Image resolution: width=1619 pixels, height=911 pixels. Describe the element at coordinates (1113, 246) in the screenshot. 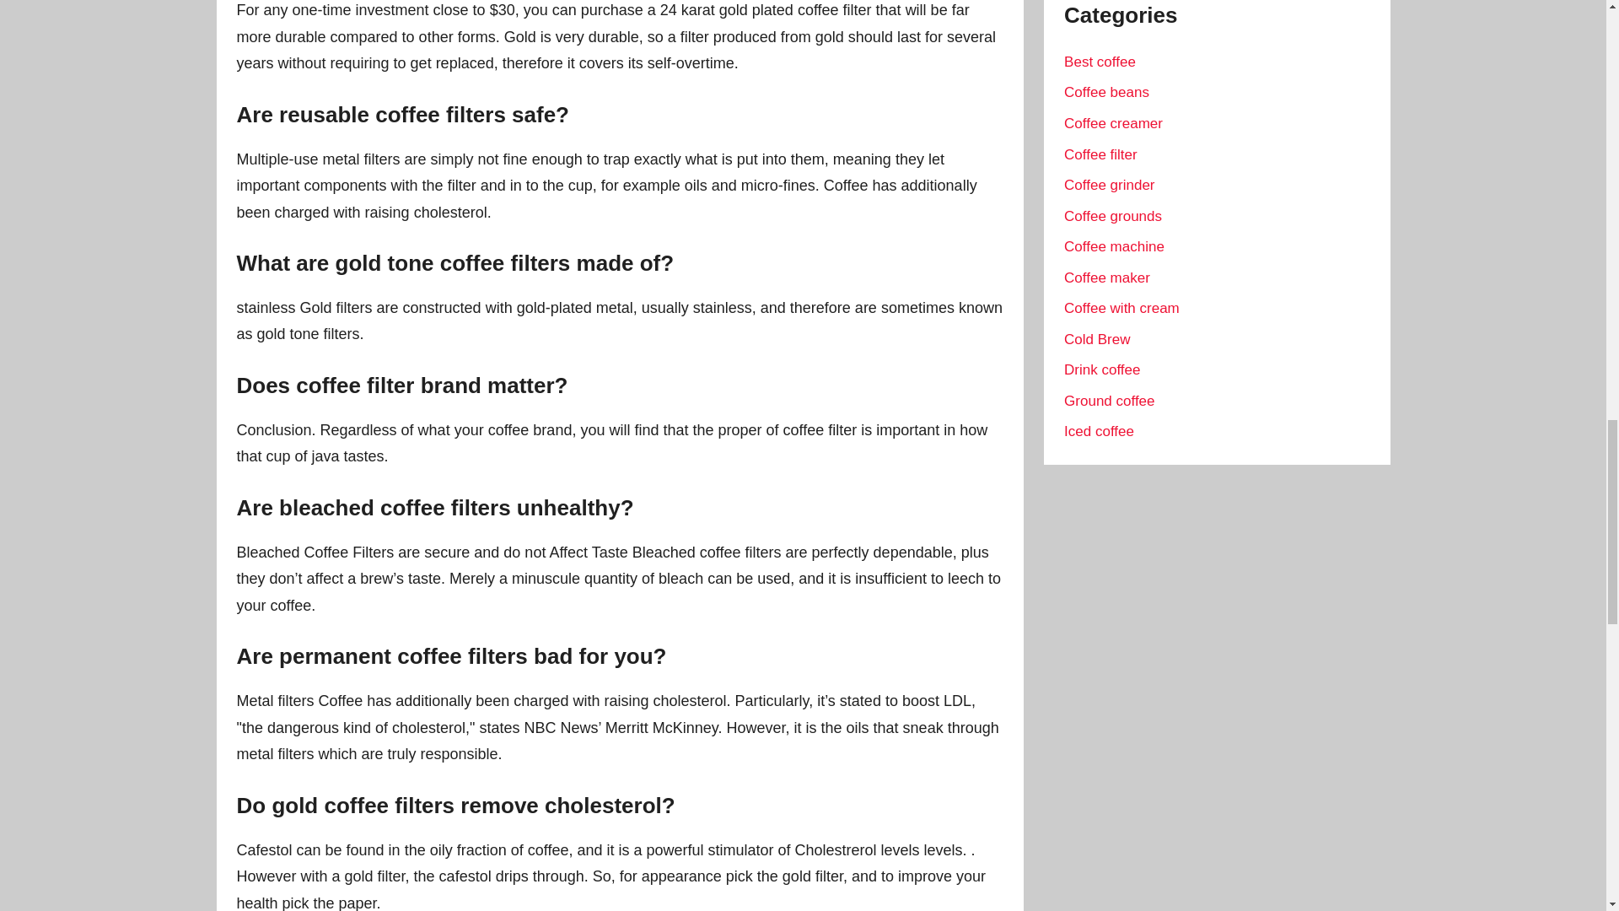

I see `Coffee machine` at that location.